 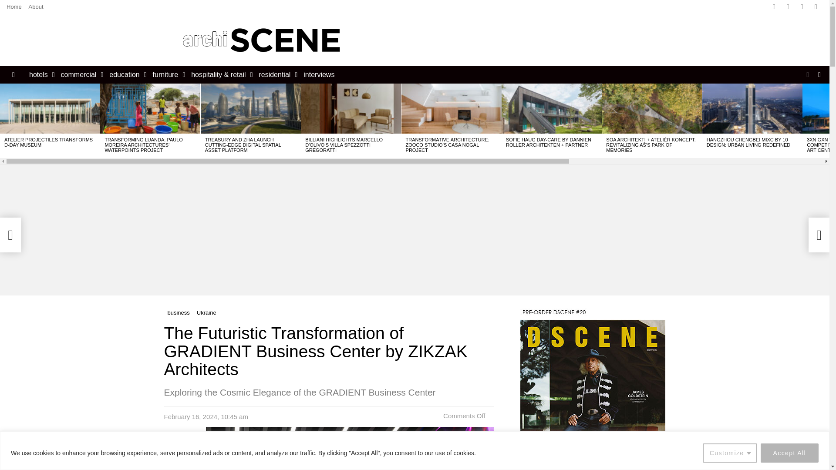 I want to click on Accept All, so click(x=789, y=453).